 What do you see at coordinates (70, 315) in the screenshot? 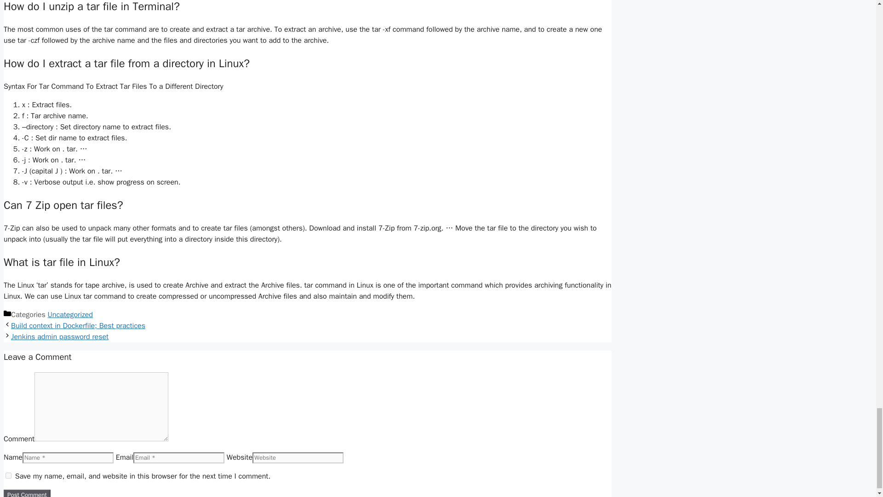
I see `Uncategorized` at bounding box center [70, 315].